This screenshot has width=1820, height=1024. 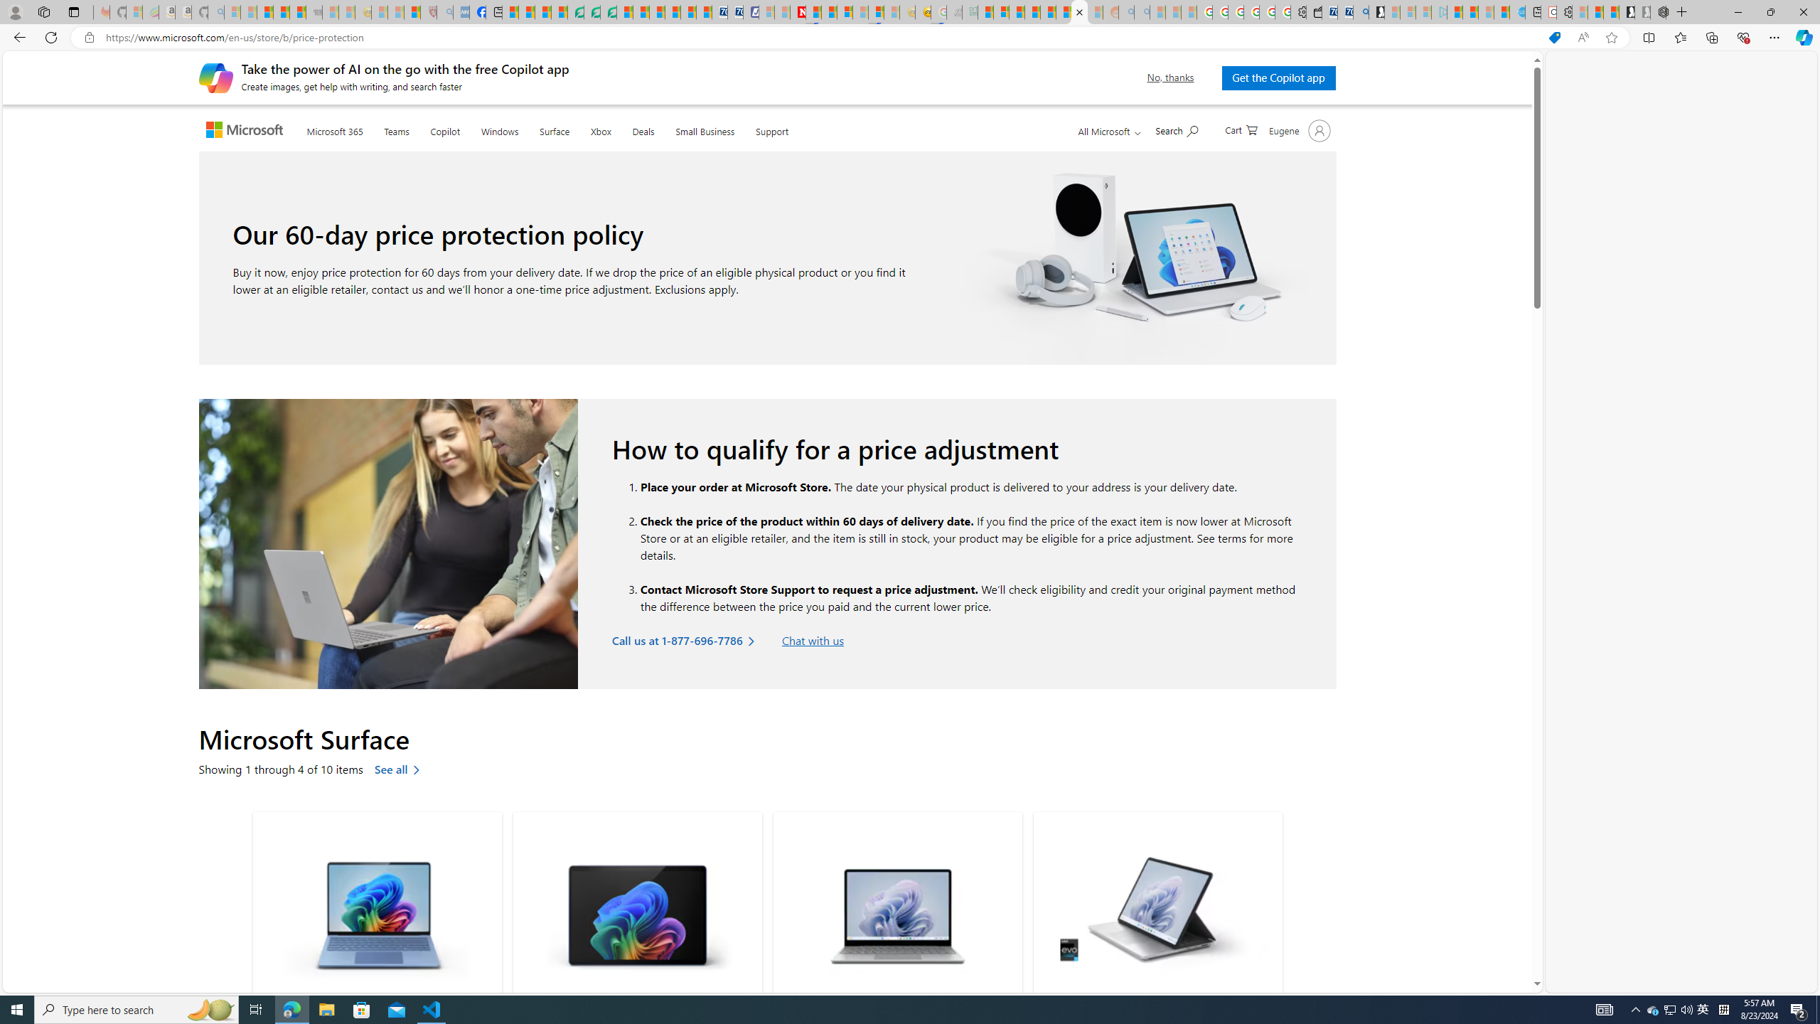 I want to click on Surface, so click(x=554, y=128).